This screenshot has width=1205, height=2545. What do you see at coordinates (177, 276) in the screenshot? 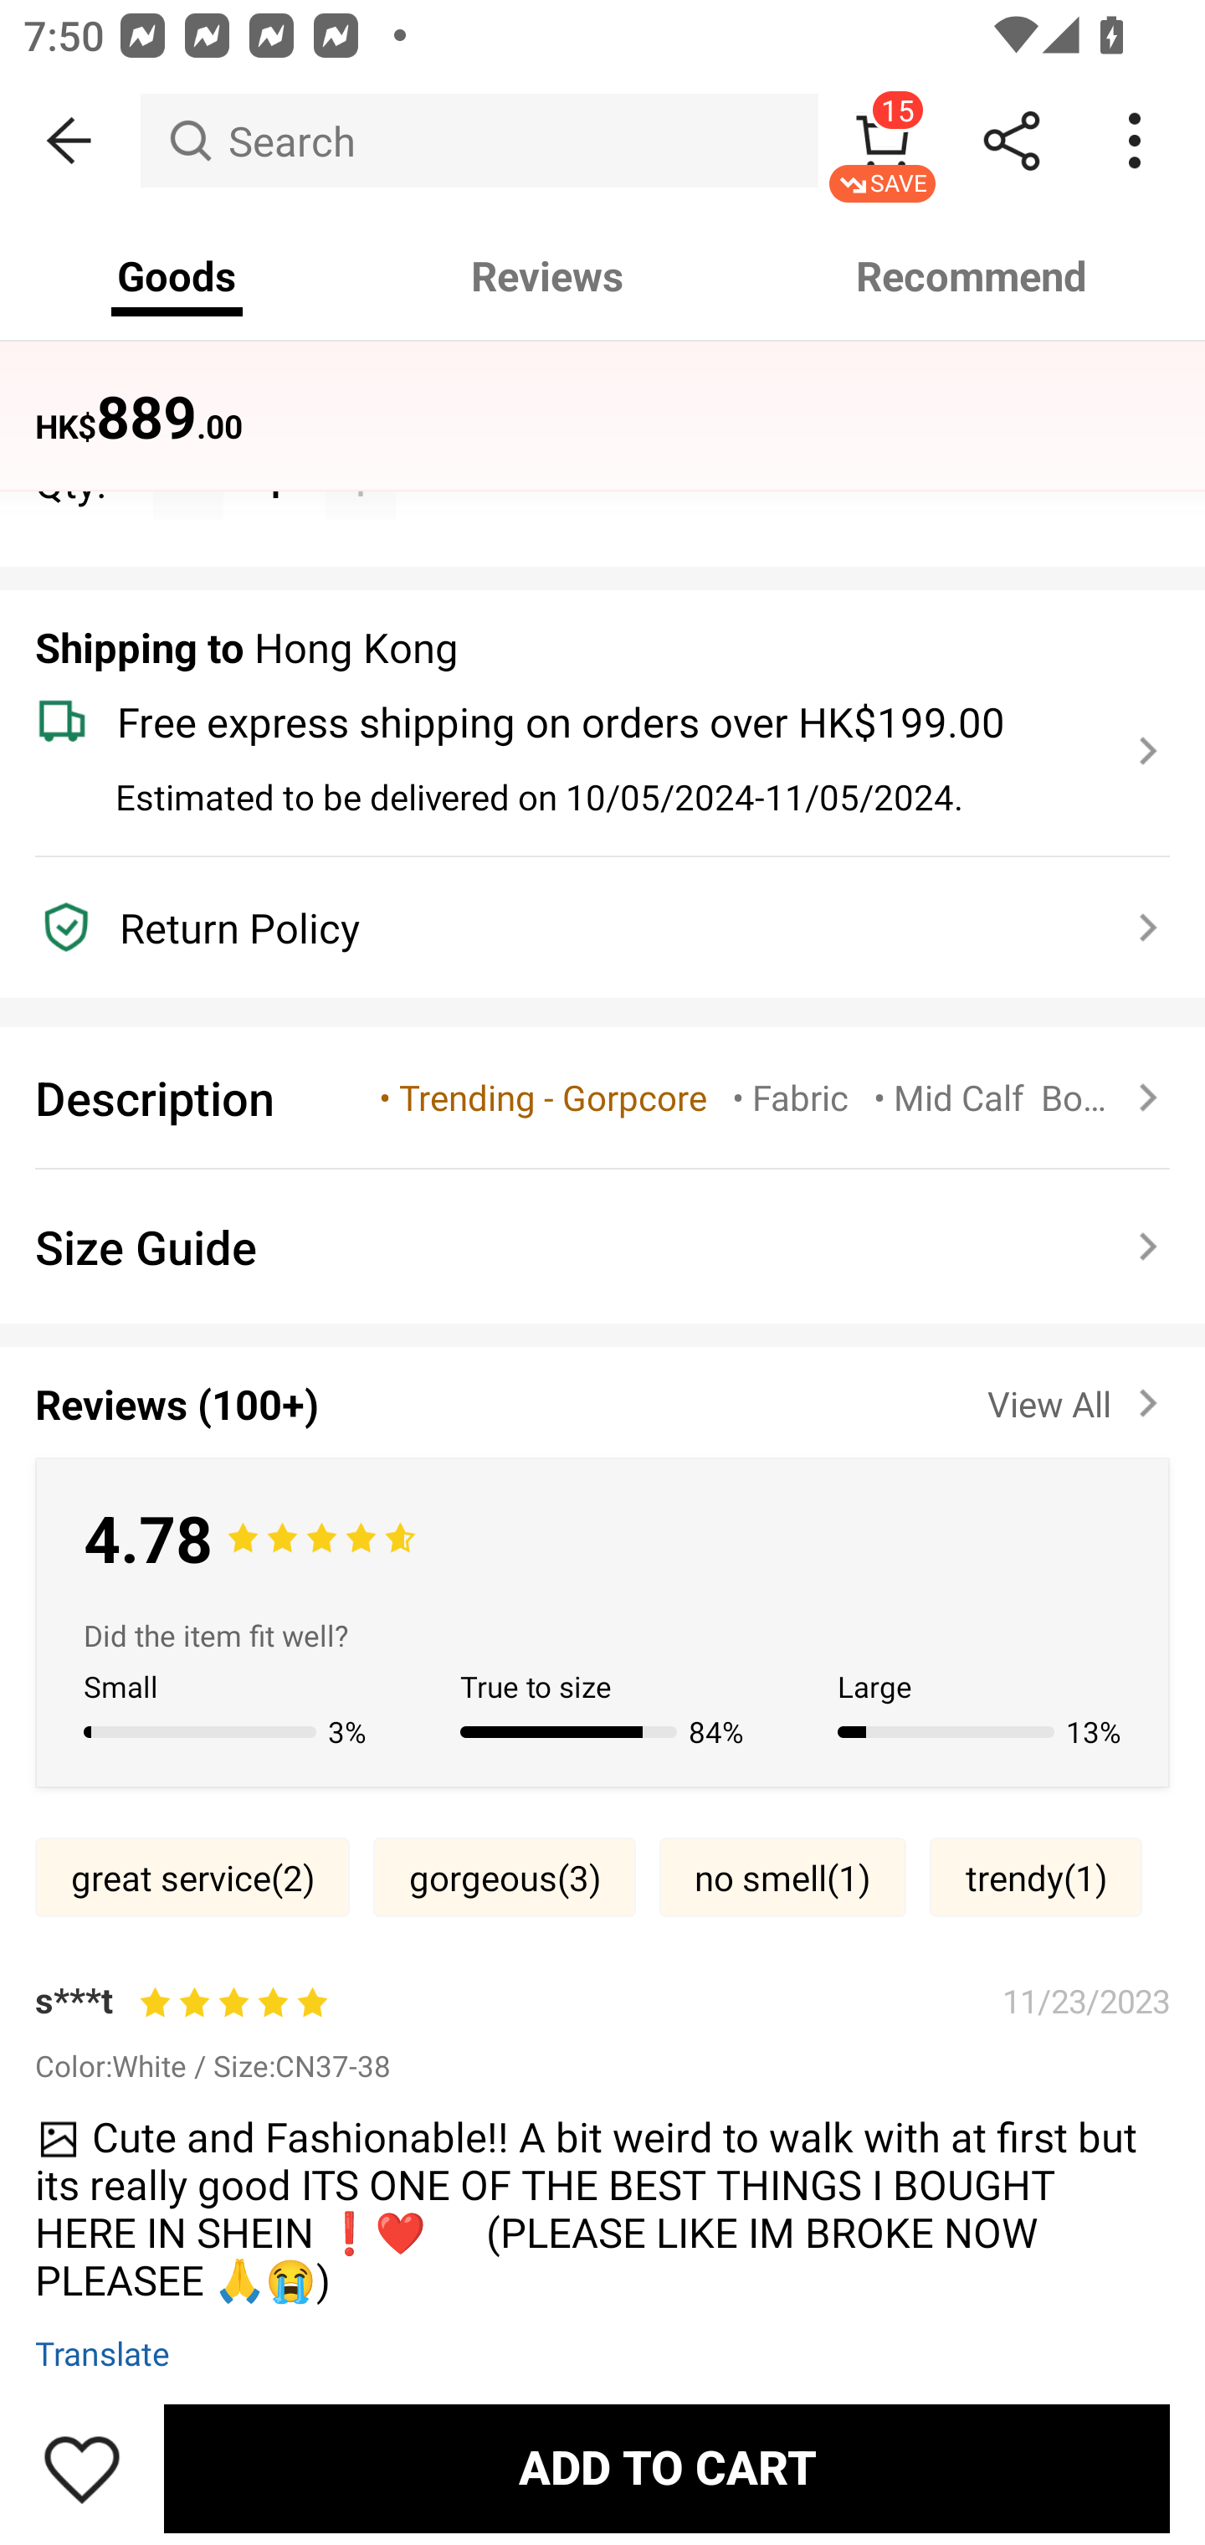
I see `Goods` at bounding box center [177, 276].